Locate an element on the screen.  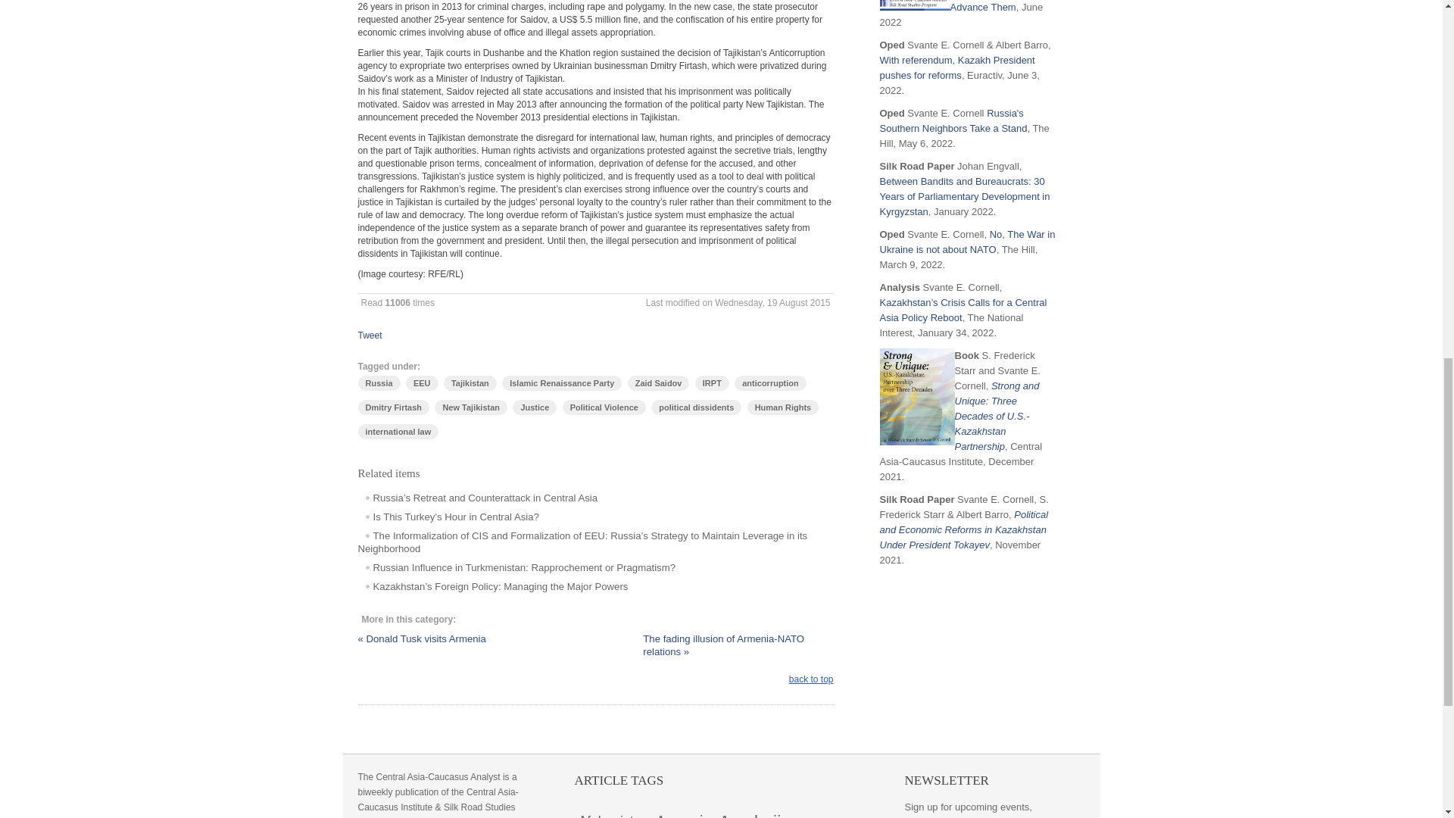
114 items tagged with Afghanistan is located at coordinates (613, 812).